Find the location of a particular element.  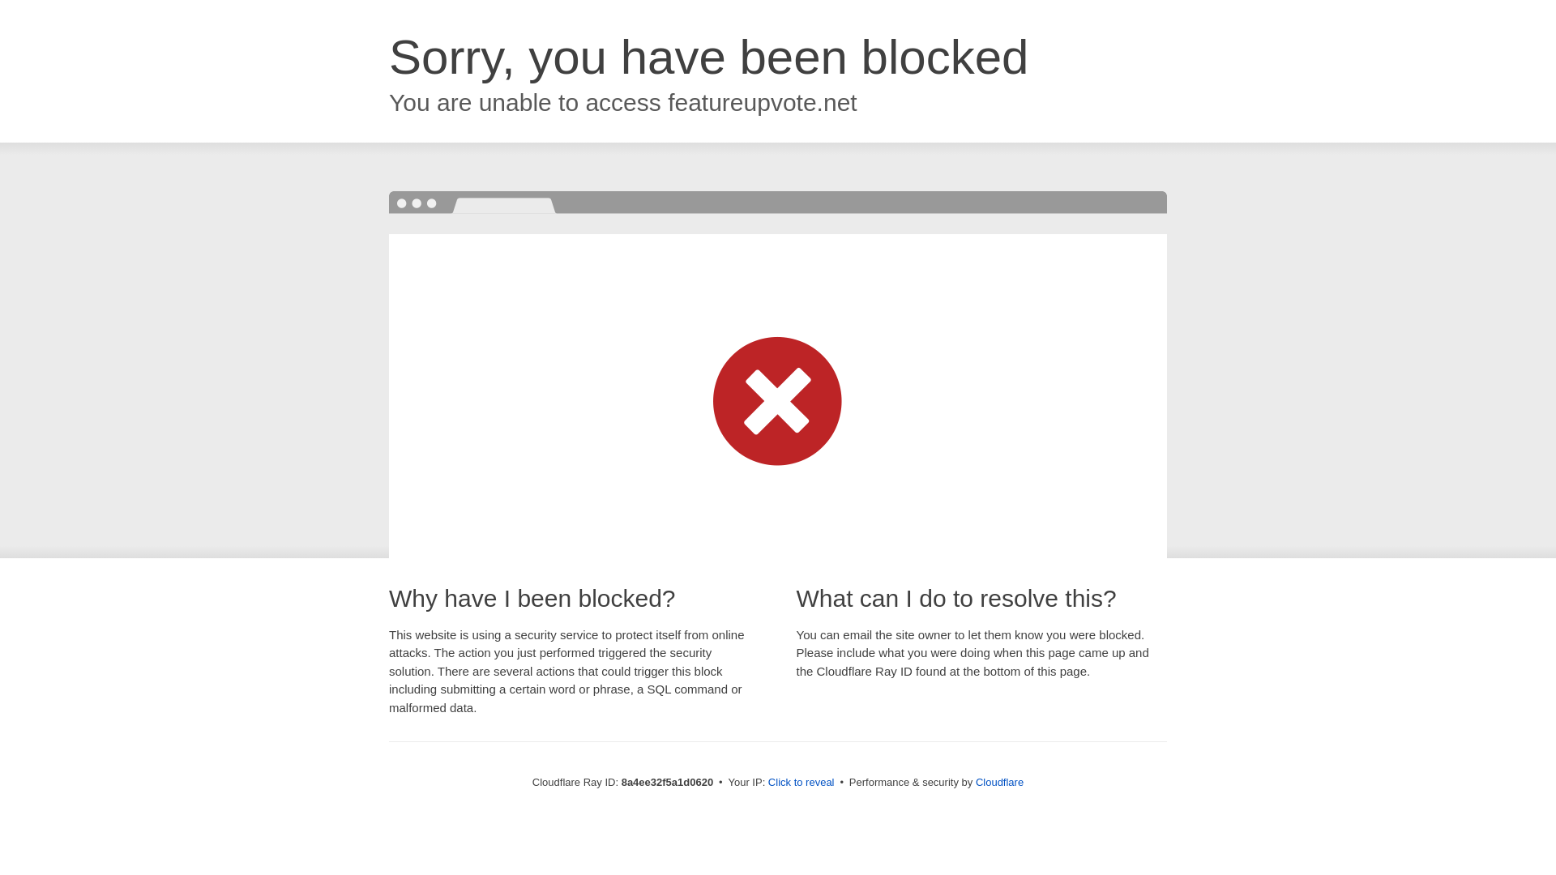

Cloudflare is located at coordinates (999, 782).